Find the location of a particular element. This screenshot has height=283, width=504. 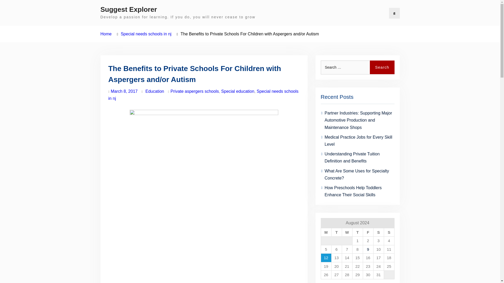

Tuesday is located at coordinates (336, 232).